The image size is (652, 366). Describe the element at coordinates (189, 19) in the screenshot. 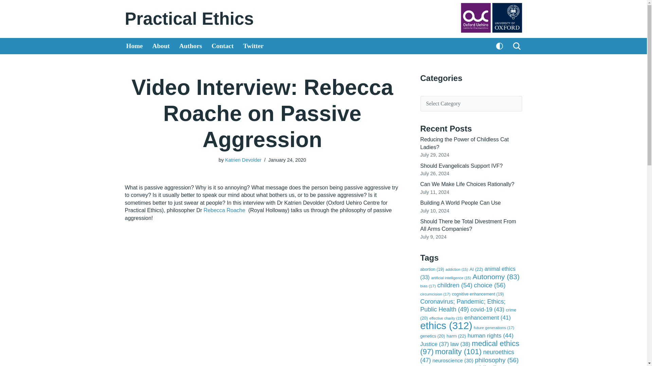

I see `Practical Ethics` at that location.